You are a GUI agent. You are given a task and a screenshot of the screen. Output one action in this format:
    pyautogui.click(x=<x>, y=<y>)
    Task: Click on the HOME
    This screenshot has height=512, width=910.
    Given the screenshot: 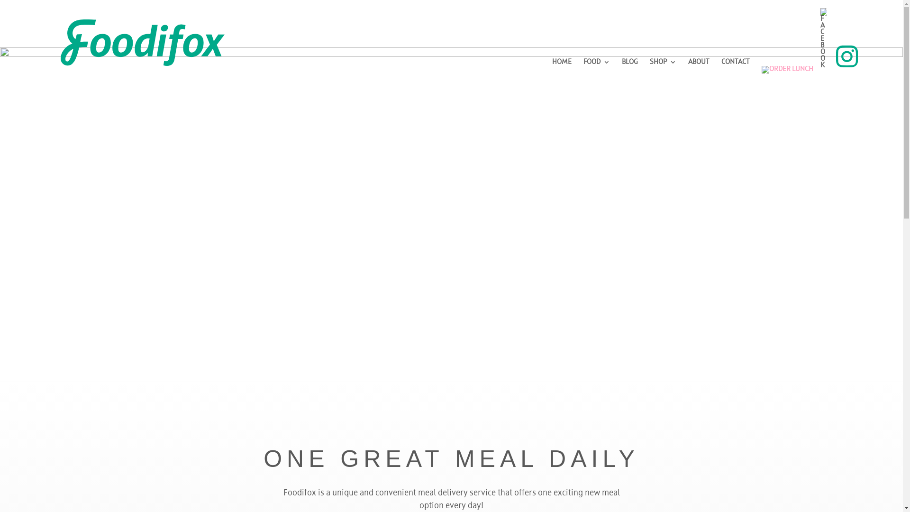 What is the action you would take?
    pyautogui.click(x=562, y=67)
    